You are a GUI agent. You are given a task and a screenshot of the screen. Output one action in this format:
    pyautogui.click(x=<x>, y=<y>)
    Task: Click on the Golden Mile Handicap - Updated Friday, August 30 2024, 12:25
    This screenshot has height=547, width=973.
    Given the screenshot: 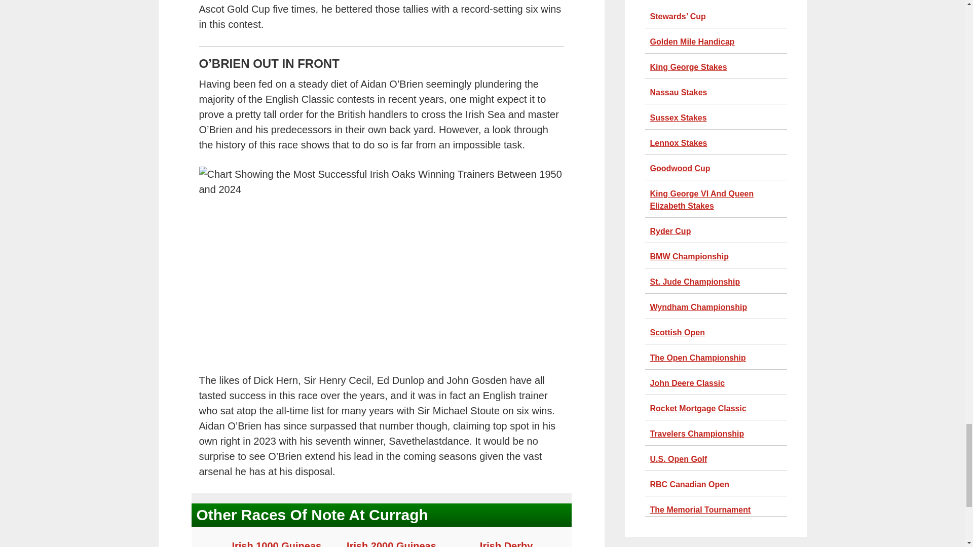 What is the action you would take?
    pyautogui.click(x=692, y=42)
    